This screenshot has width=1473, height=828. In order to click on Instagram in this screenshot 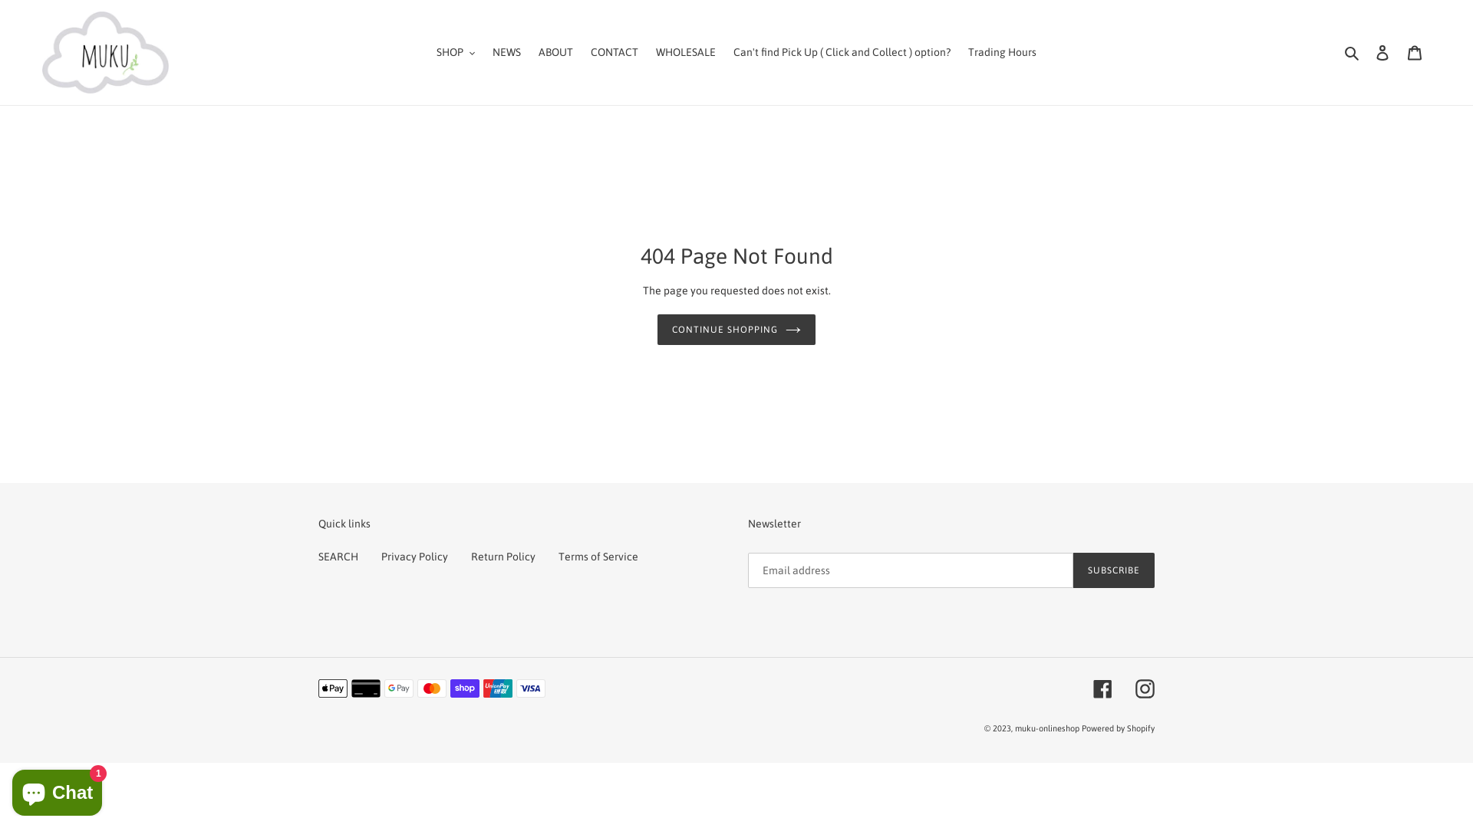, I will do `click(1145, 688)`.